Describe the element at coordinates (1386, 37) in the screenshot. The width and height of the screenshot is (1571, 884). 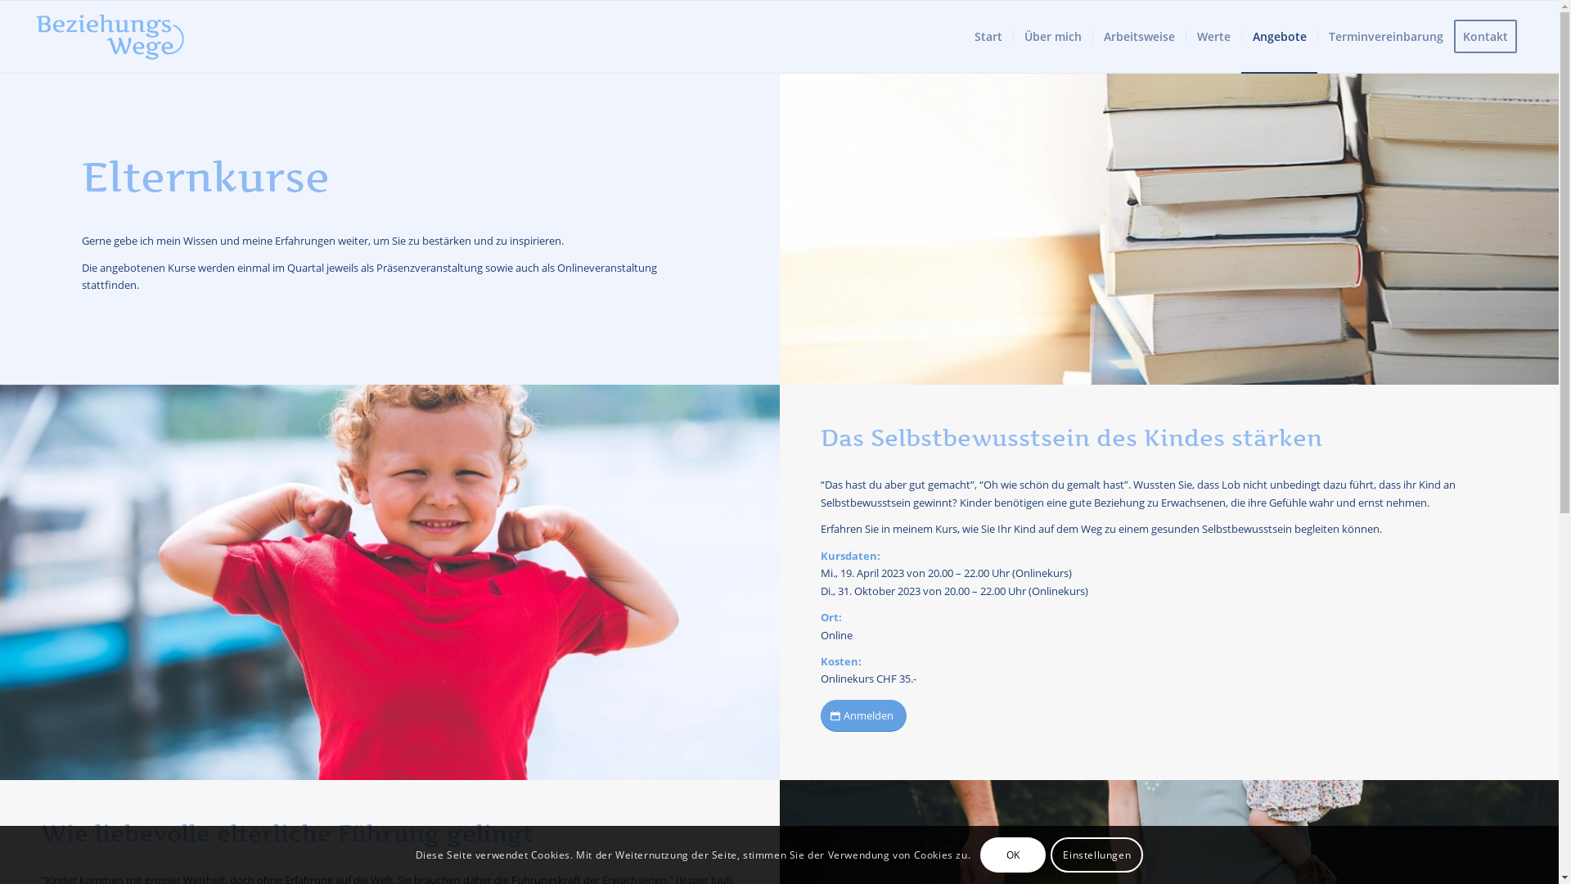
I see `Terminvereinbarung` at that location.